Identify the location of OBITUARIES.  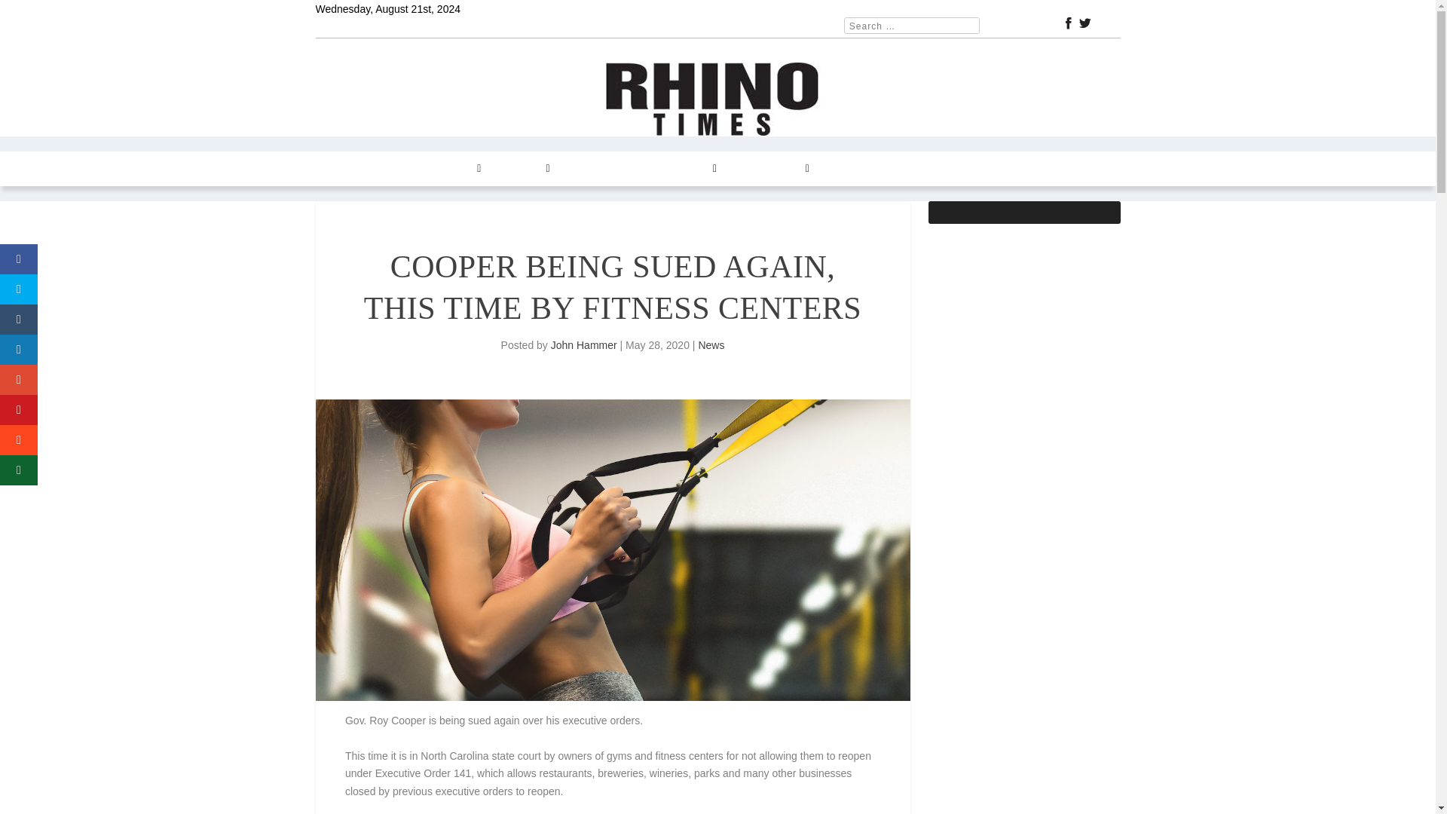
(929, 169).